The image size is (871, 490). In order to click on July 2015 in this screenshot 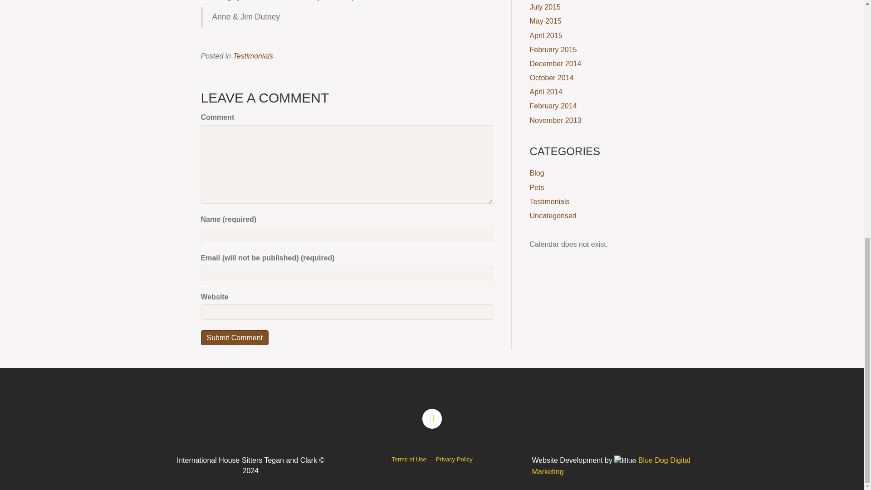, I will do `click(545, 6)`.